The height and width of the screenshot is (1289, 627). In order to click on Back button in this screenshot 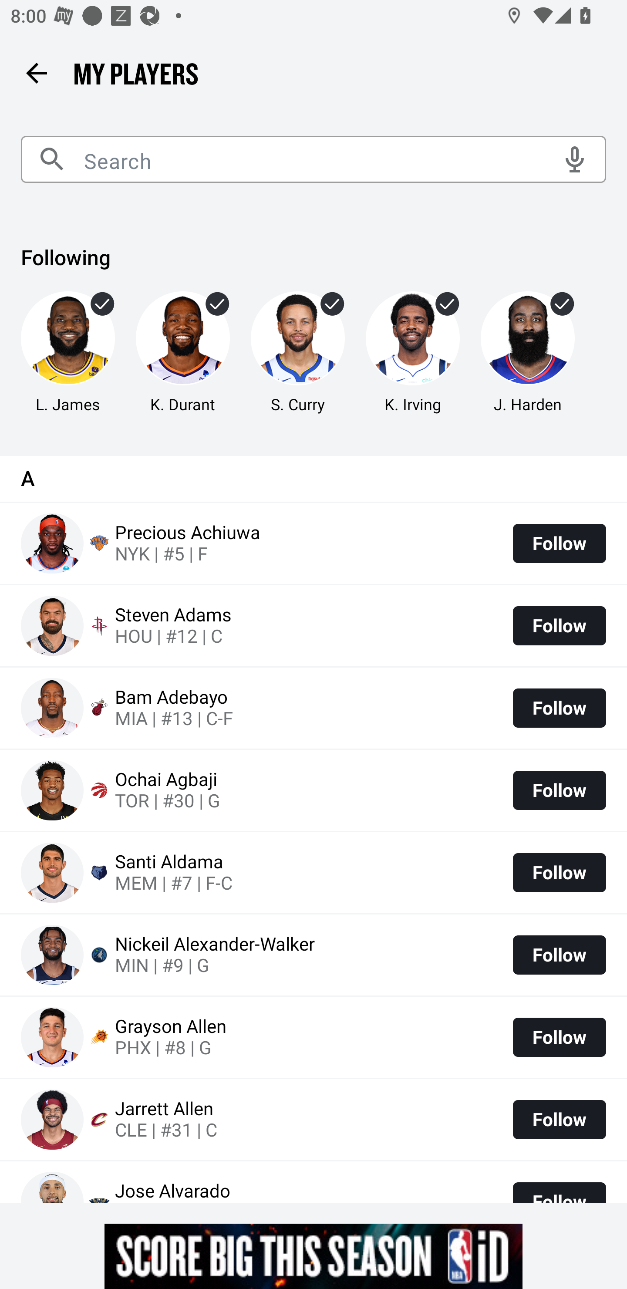, I will do `click(36, 72)`.